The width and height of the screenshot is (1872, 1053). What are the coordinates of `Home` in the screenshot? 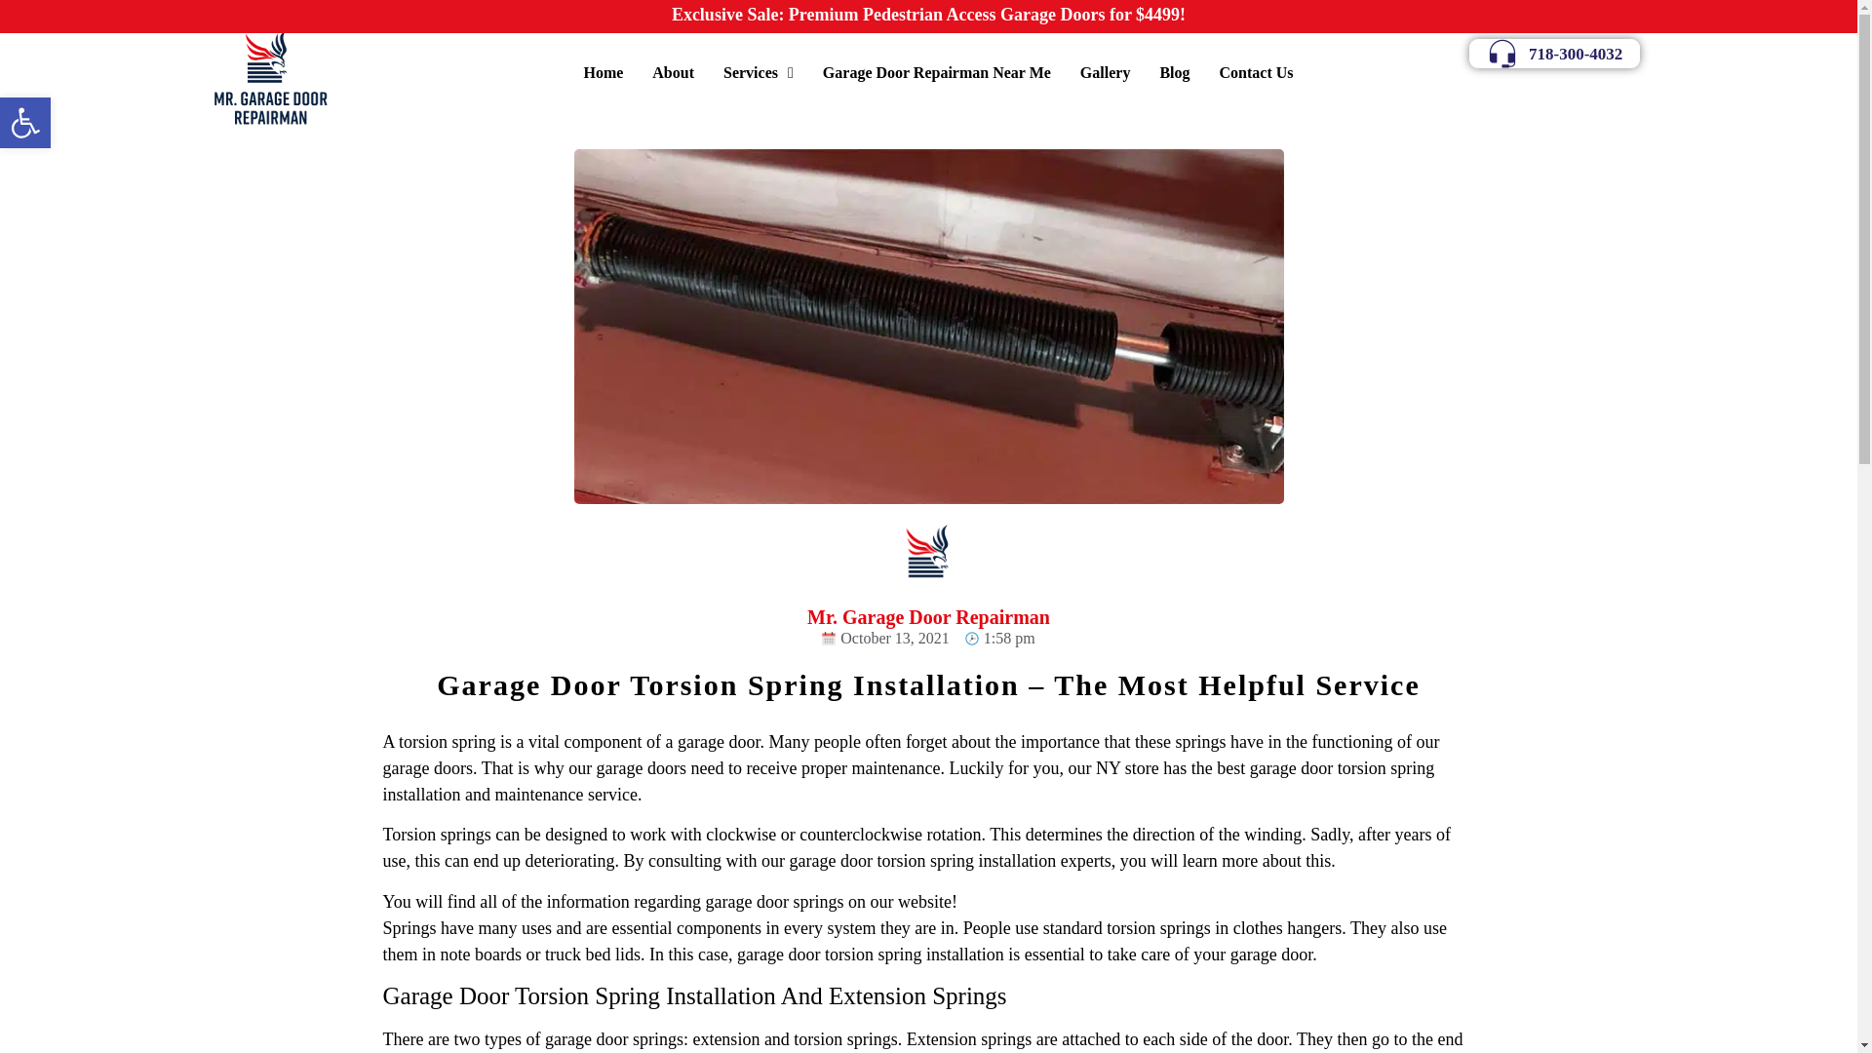 It's located at (603, 72).